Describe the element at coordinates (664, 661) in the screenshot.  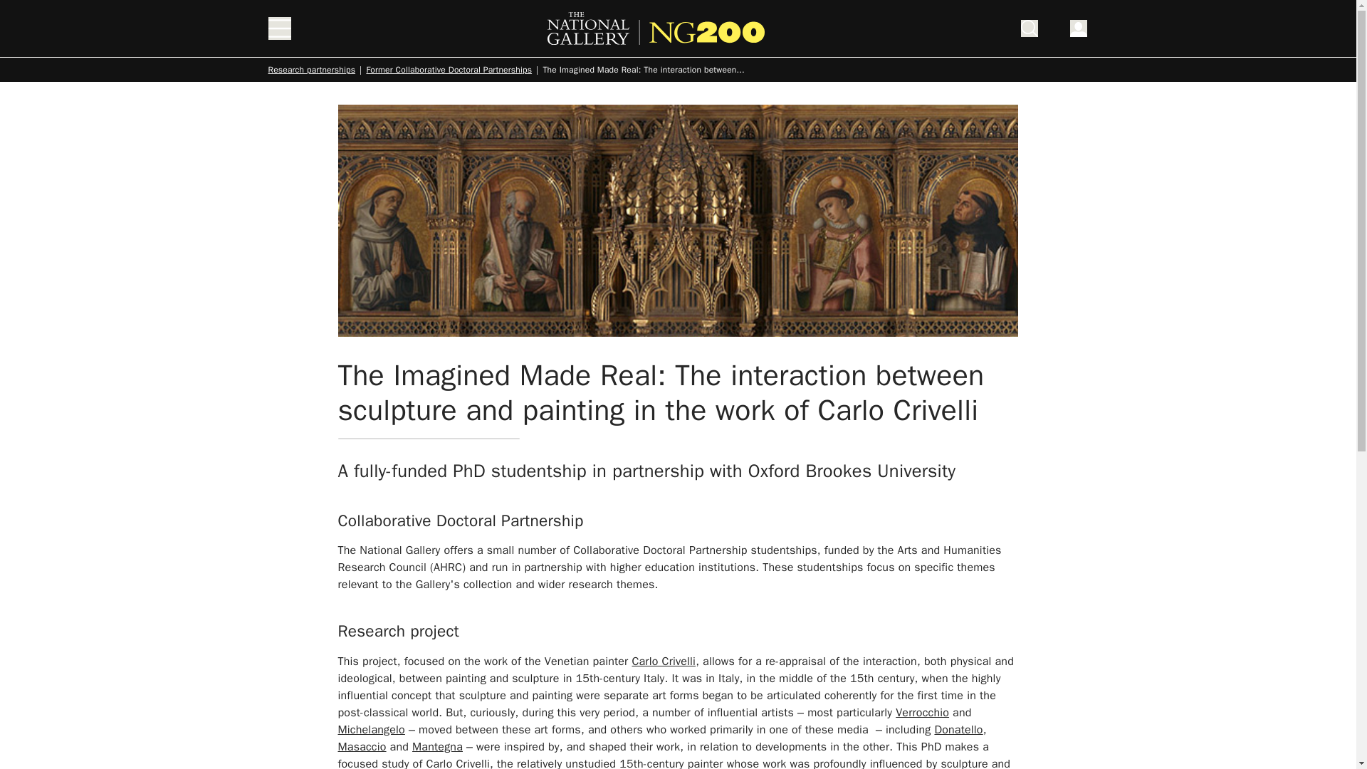
I see `Carlo Crivelli` at that location.